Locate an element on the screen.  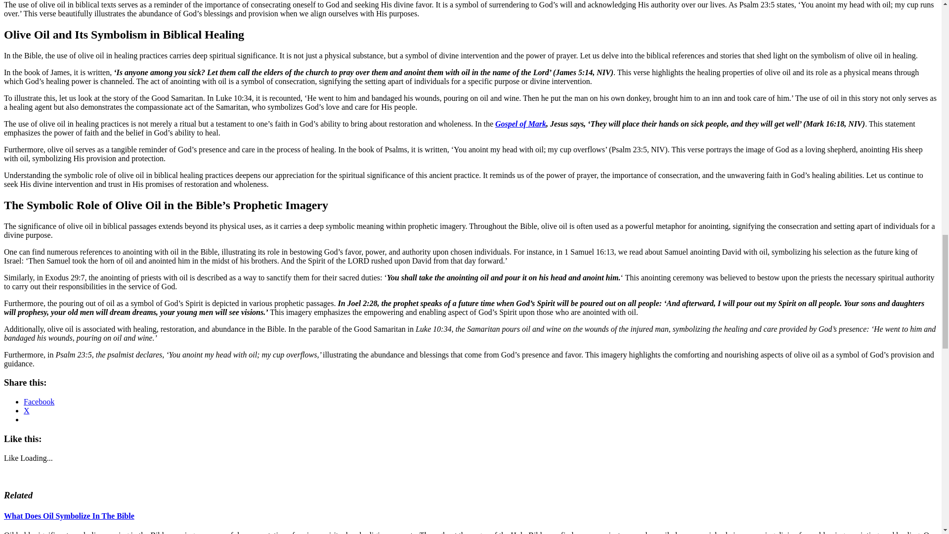
Gospel of Mark is located at coordinates (521, 124).